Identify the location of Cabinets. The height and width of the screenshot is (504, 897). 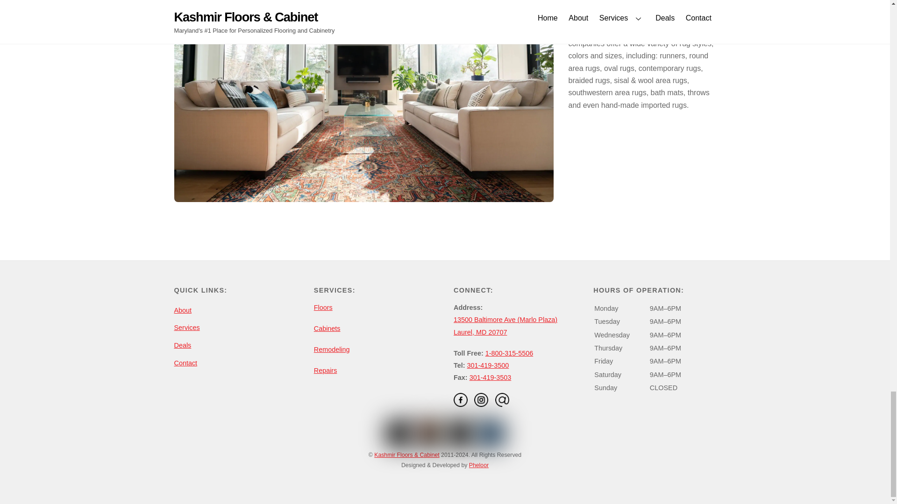
(327, 328).